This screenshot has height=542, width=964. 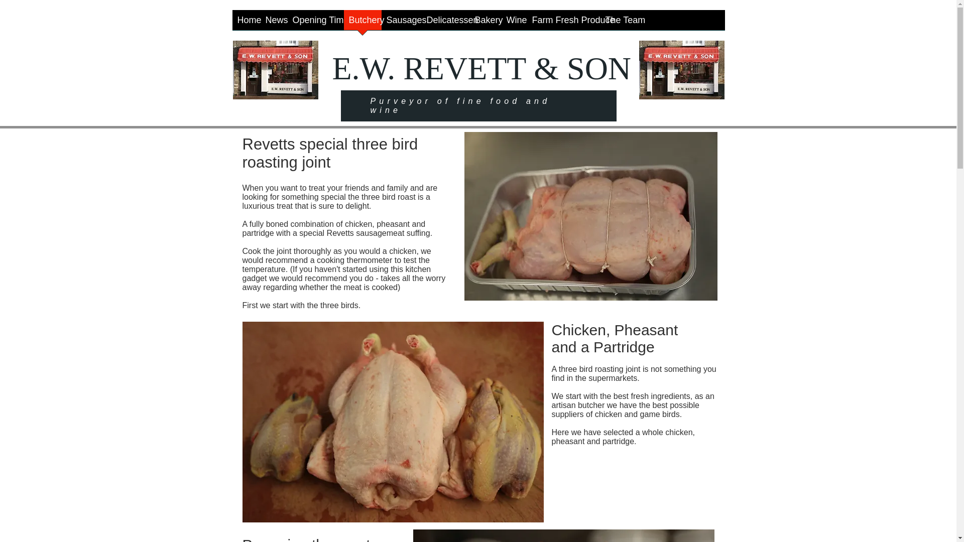 What do you see at coordinates (446, 23) in the screenshot?
I see `Delicatessen` at bounding box center [446, 23].